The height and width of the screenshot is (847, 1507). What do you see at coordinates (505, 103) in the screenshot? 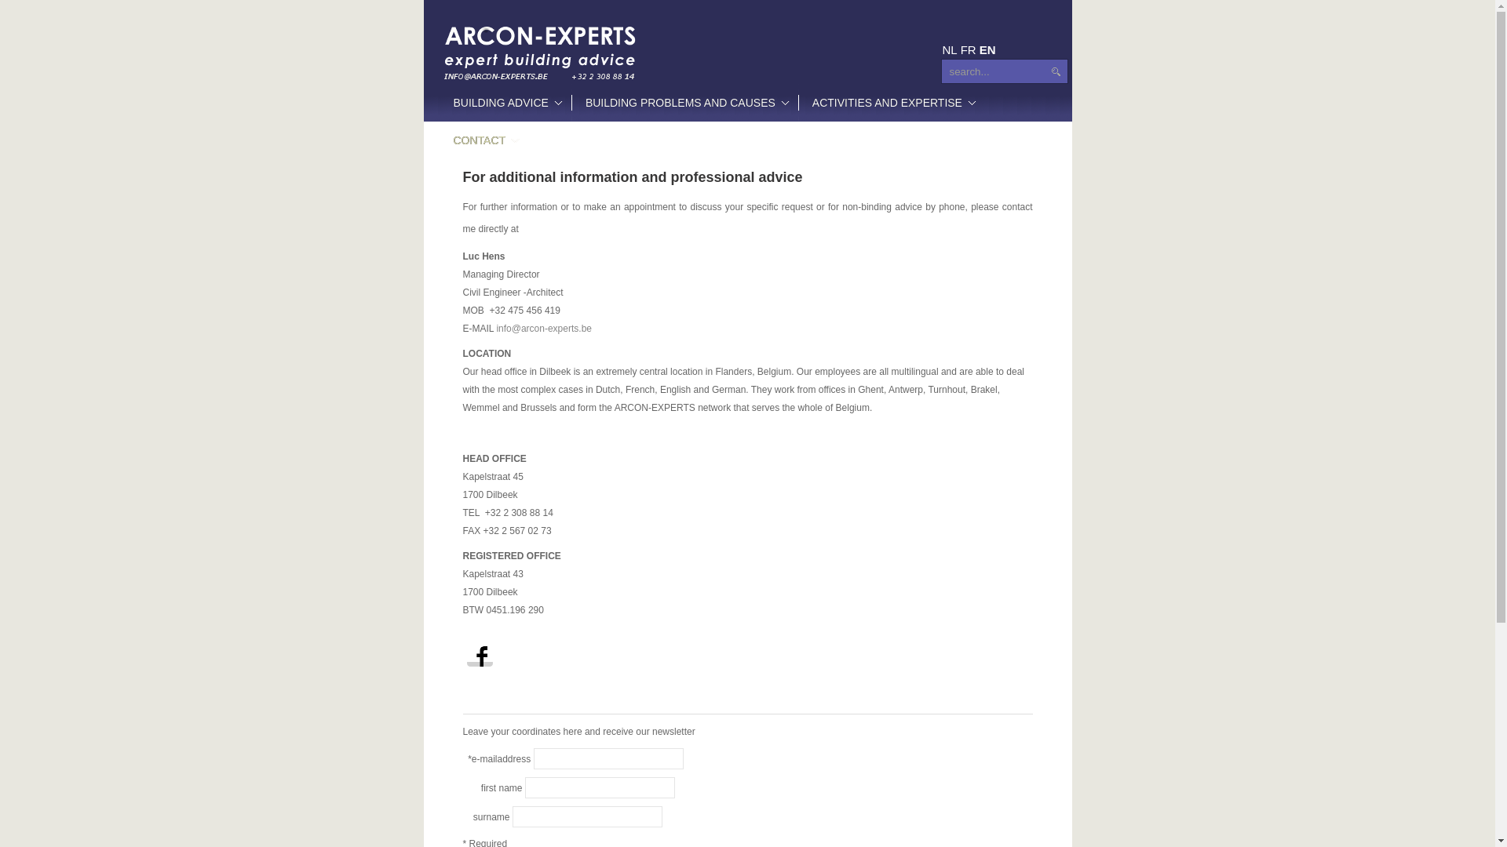
I see `BUILDING ADVICE` at bounding box center [505, 103].